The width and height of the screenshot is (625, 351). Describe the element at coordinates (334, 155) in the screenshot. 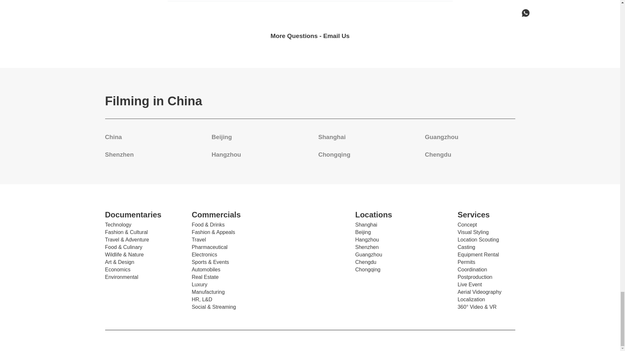

I see `Chongqing Video Production Fixer` at that location.